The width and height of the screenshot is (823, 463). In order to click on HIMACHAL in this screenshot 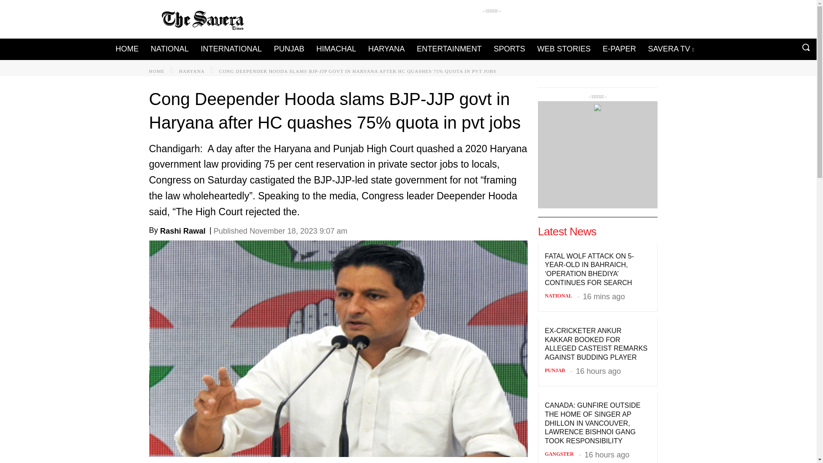, I will do `click(336, 49)`.